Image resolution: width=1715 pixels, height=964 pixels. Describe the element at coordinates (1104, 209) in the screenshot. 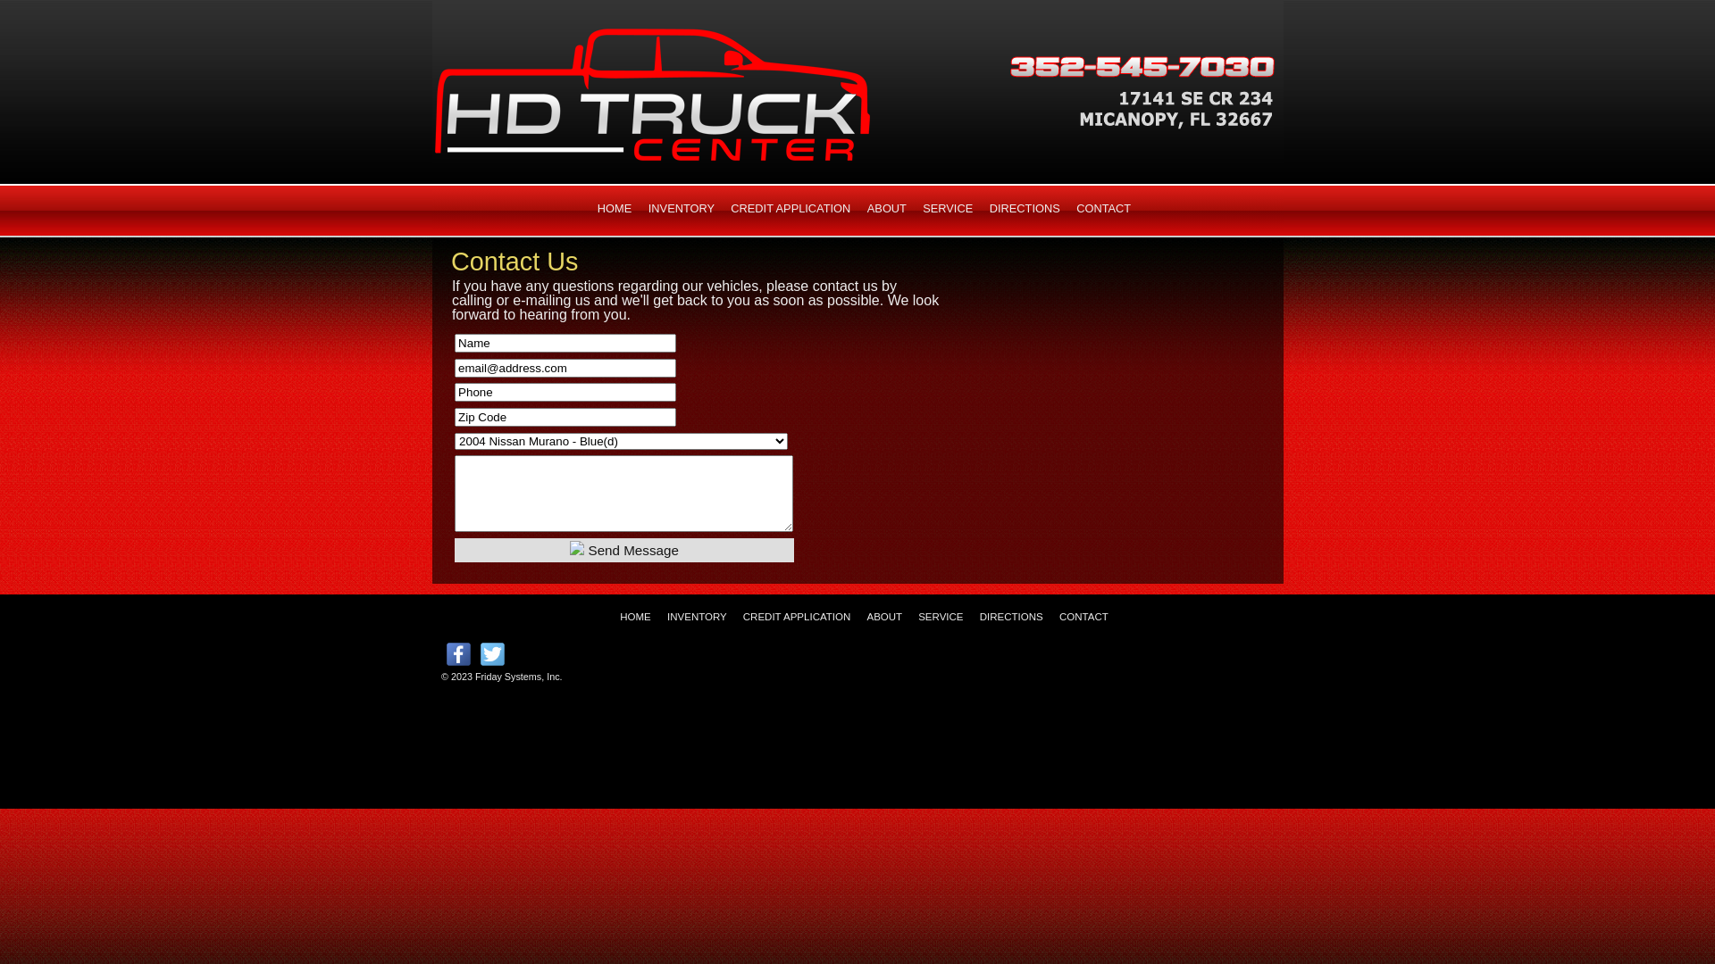

I see `CONTACT` at that location.